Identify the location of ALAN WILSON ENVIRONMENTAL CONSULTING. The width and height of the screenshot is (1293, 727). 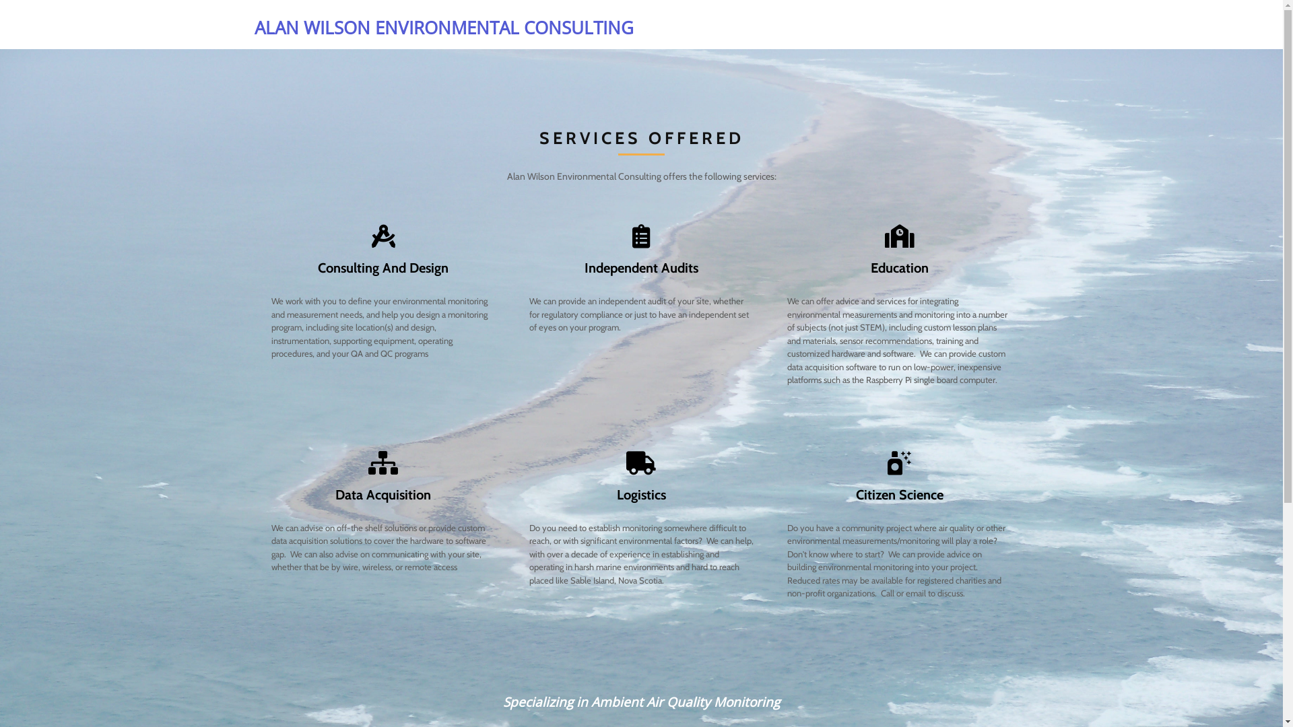
(444, 28).